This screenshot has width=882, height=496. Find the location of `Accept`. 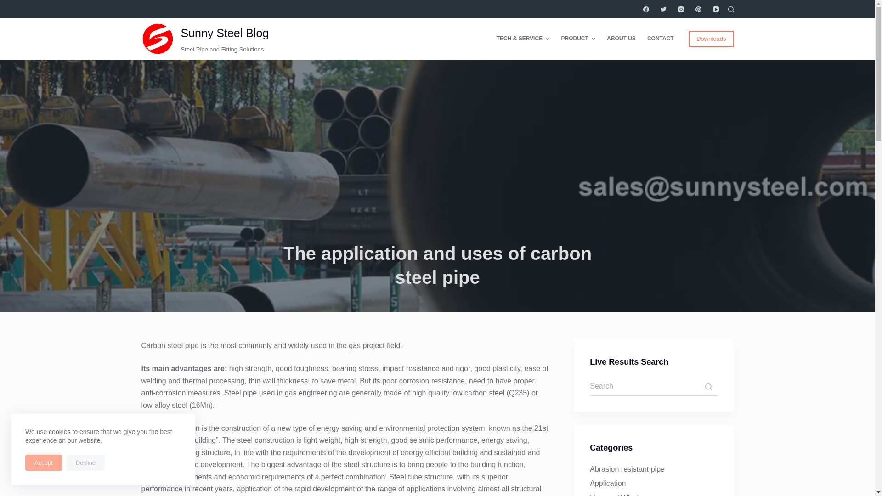

Accept is located at coordinates (43, 462).